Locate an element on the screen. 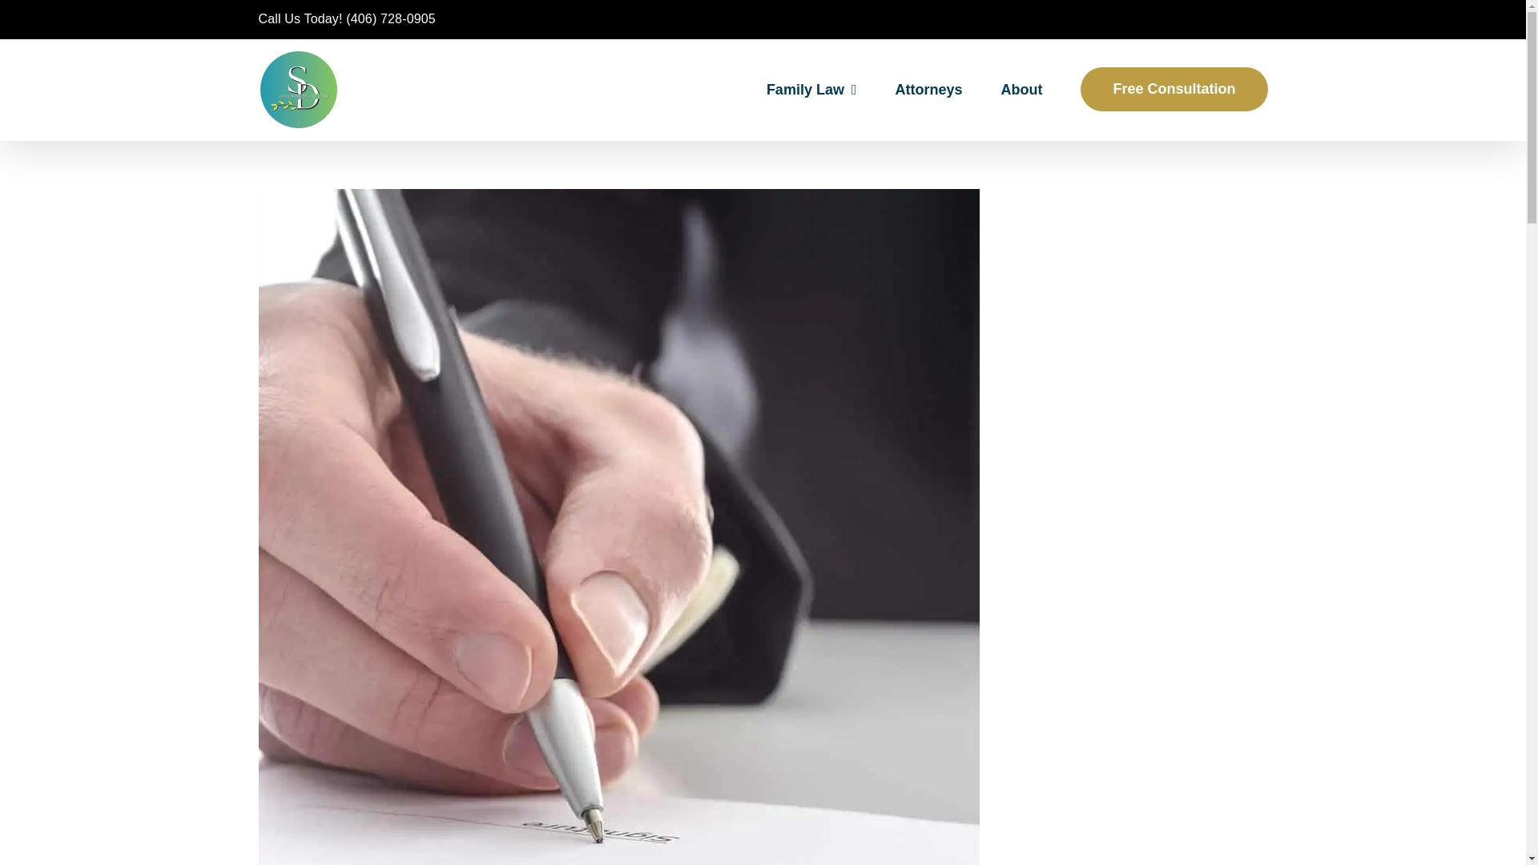 The width and height of the screenshot is (1538, 865). Family Law is located at coordinates (811, 88).